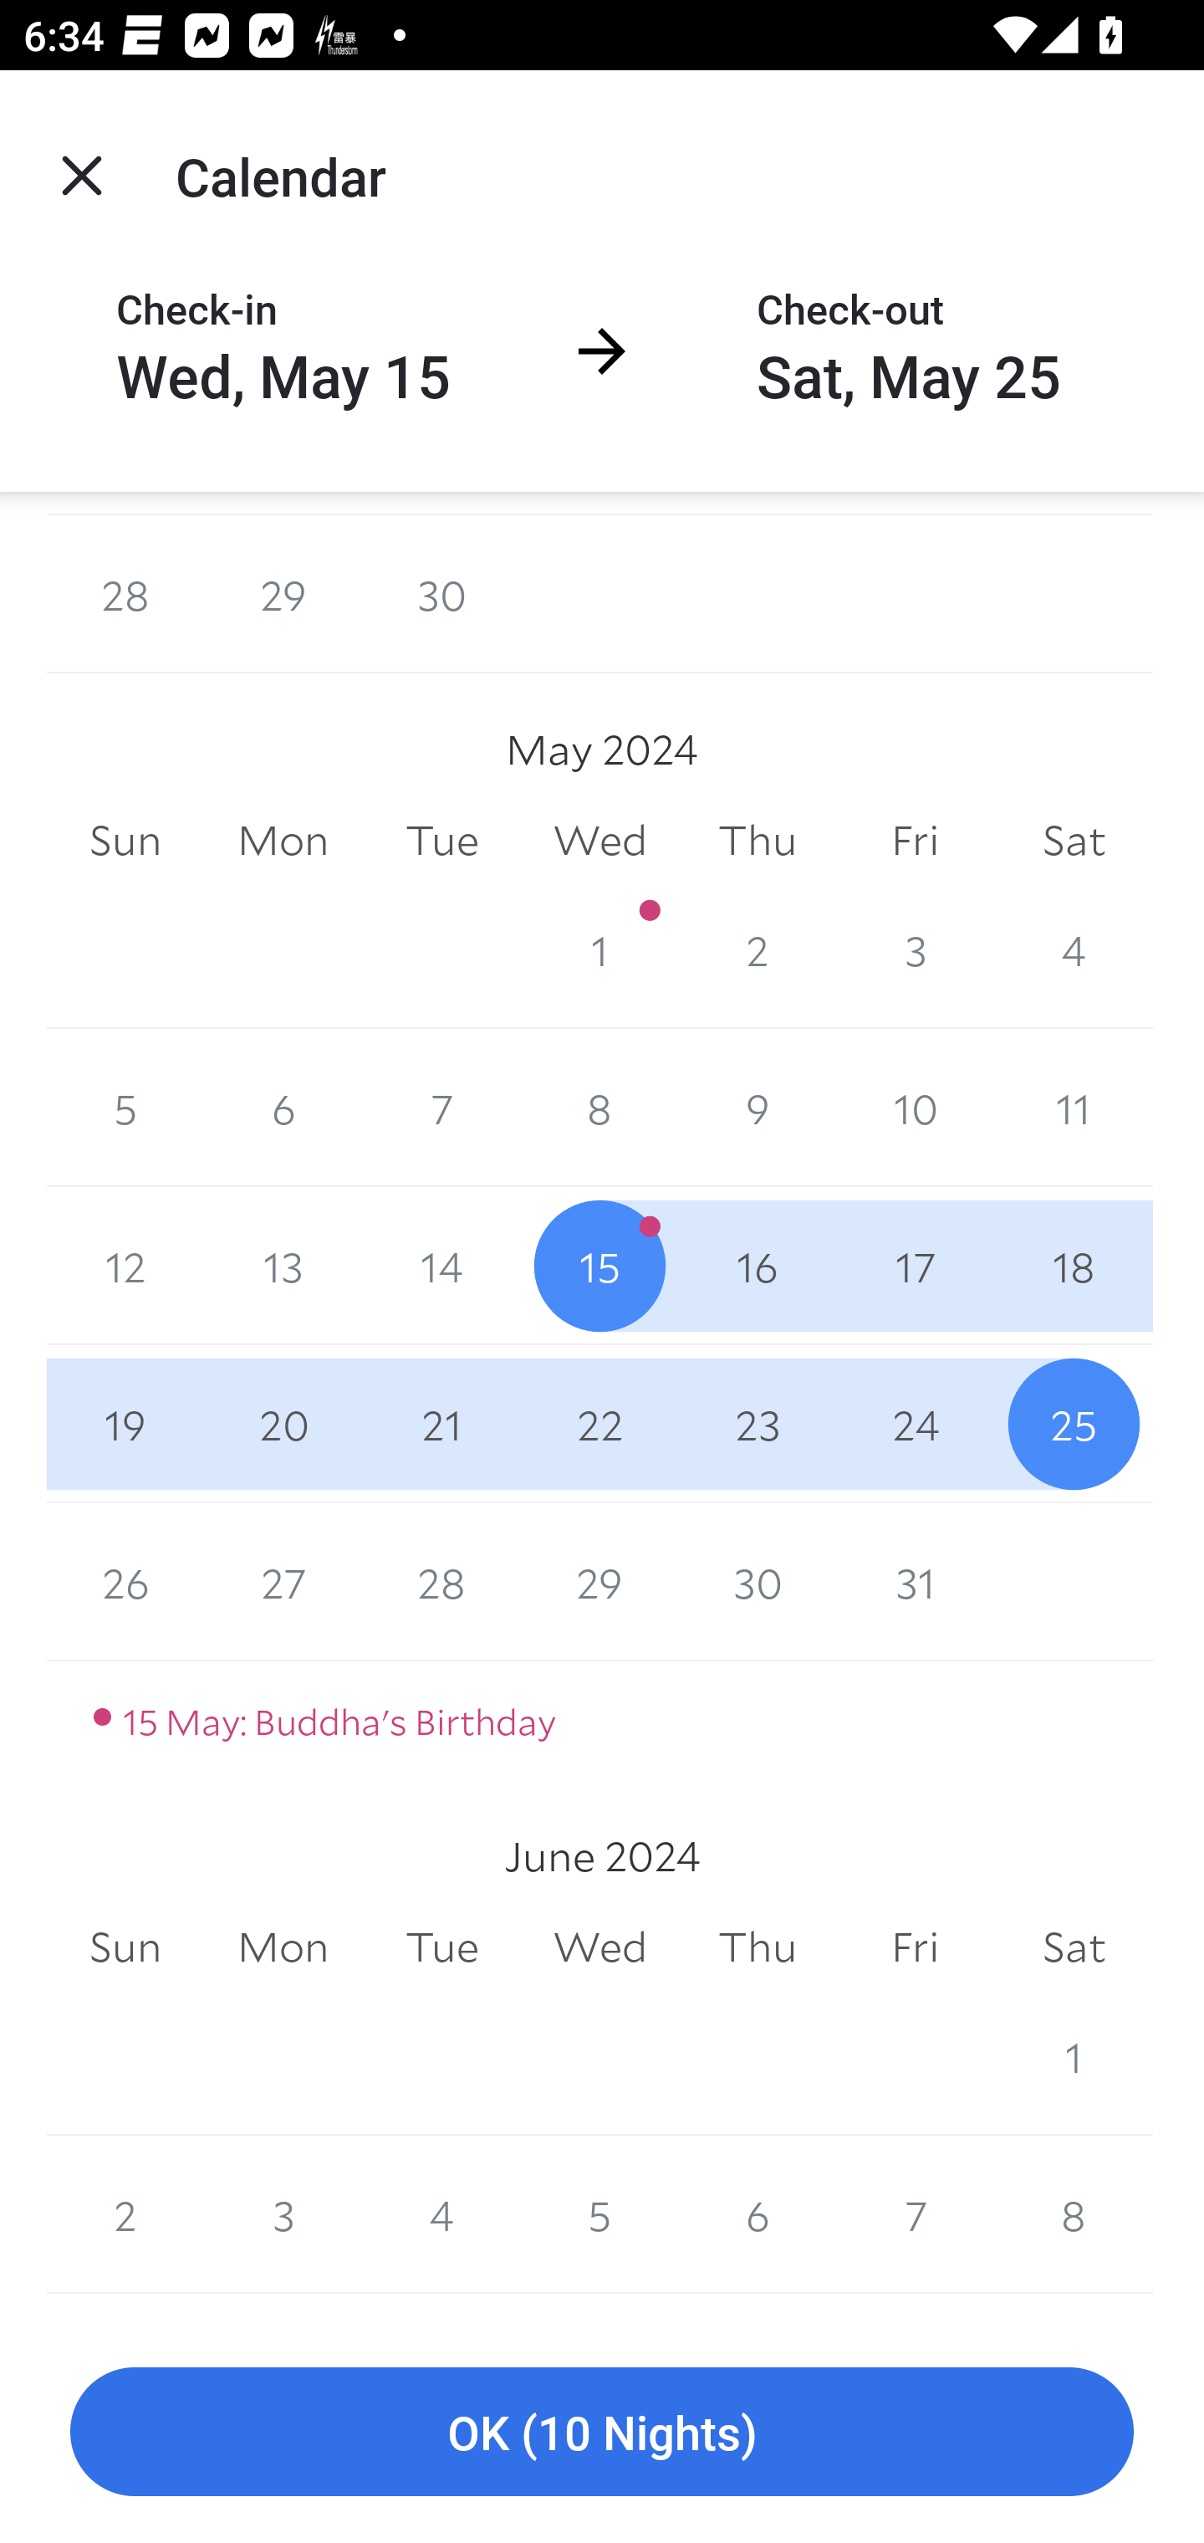 Image resolution: width=1204 pixels, height=2543 pixels. Describe the element at coordinates (125, 1266) in the screenshot. I see `12 12 May 2024` at that location.